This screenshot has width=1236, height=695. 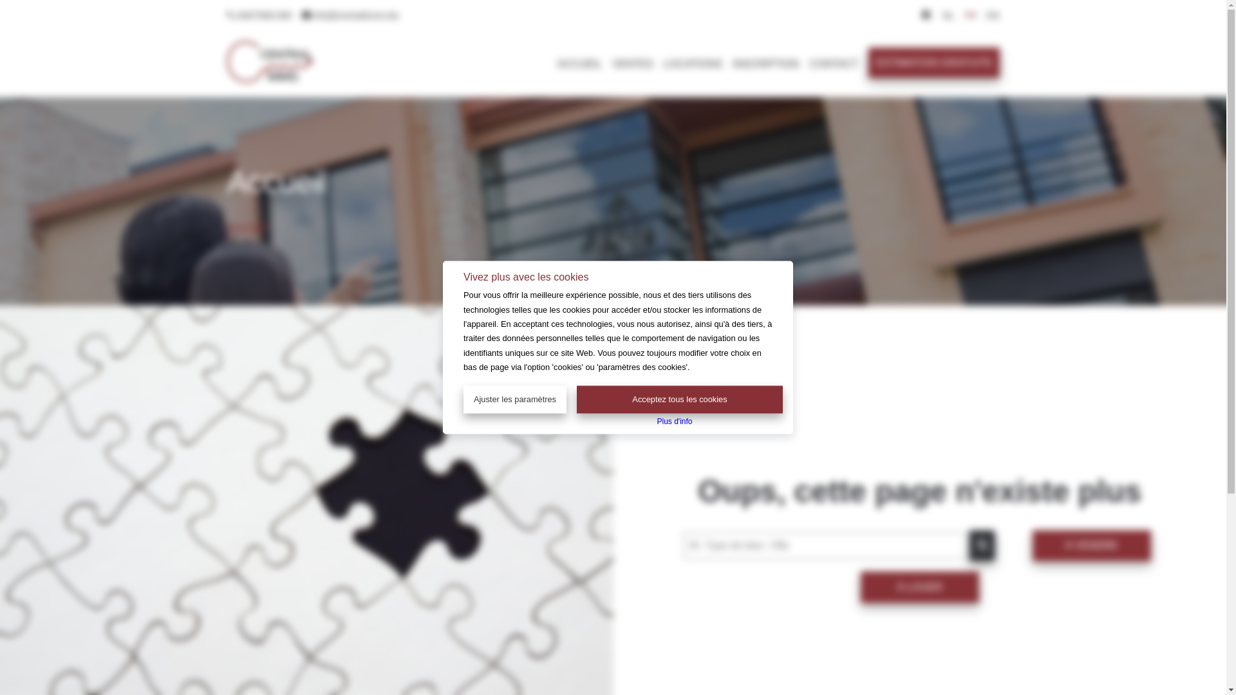 What do you see at coordinates (688, 63) in the screenshot?
I see `LOCATIONS` at bounding box center [688, 63].